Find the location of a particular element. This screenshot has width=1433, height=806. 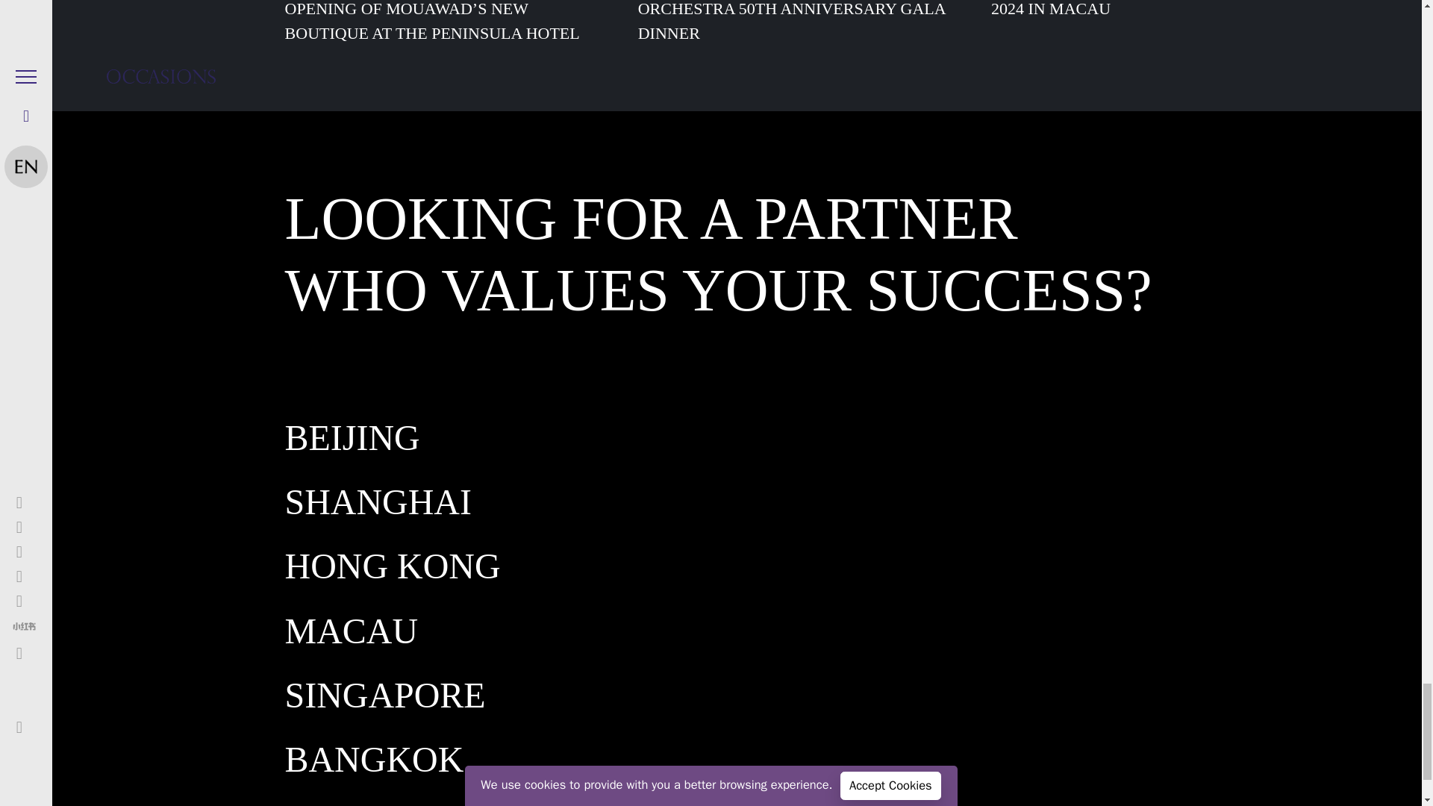

SHANGHAI is located at coordinates (378, 502).